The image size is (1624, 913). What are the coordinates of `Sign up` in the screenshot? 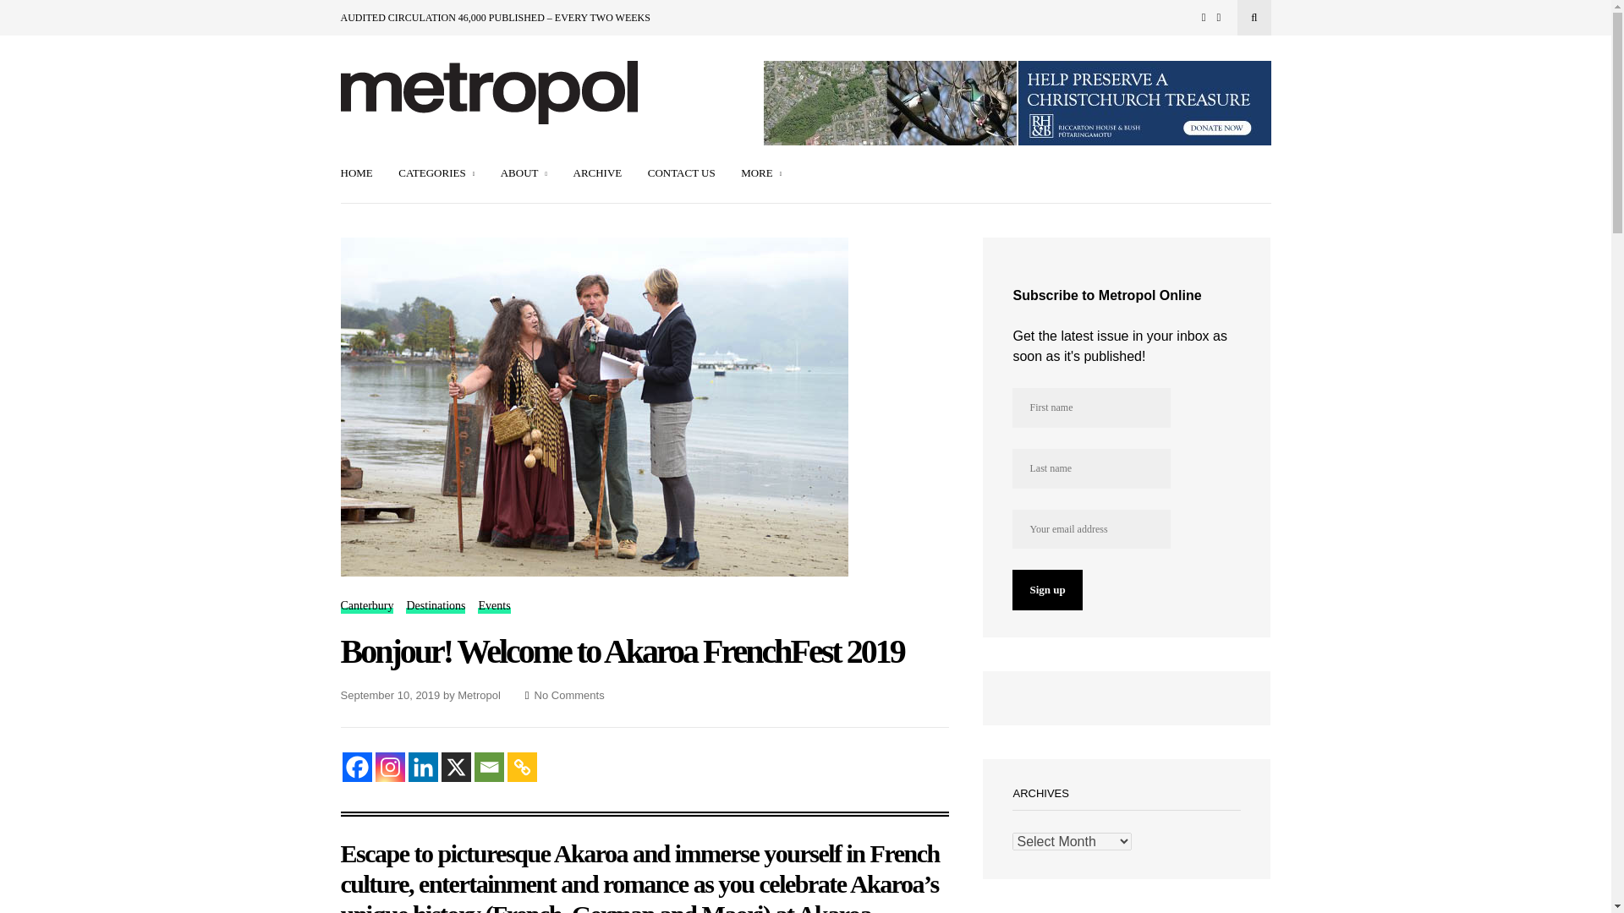 It's located at (1046, 590).